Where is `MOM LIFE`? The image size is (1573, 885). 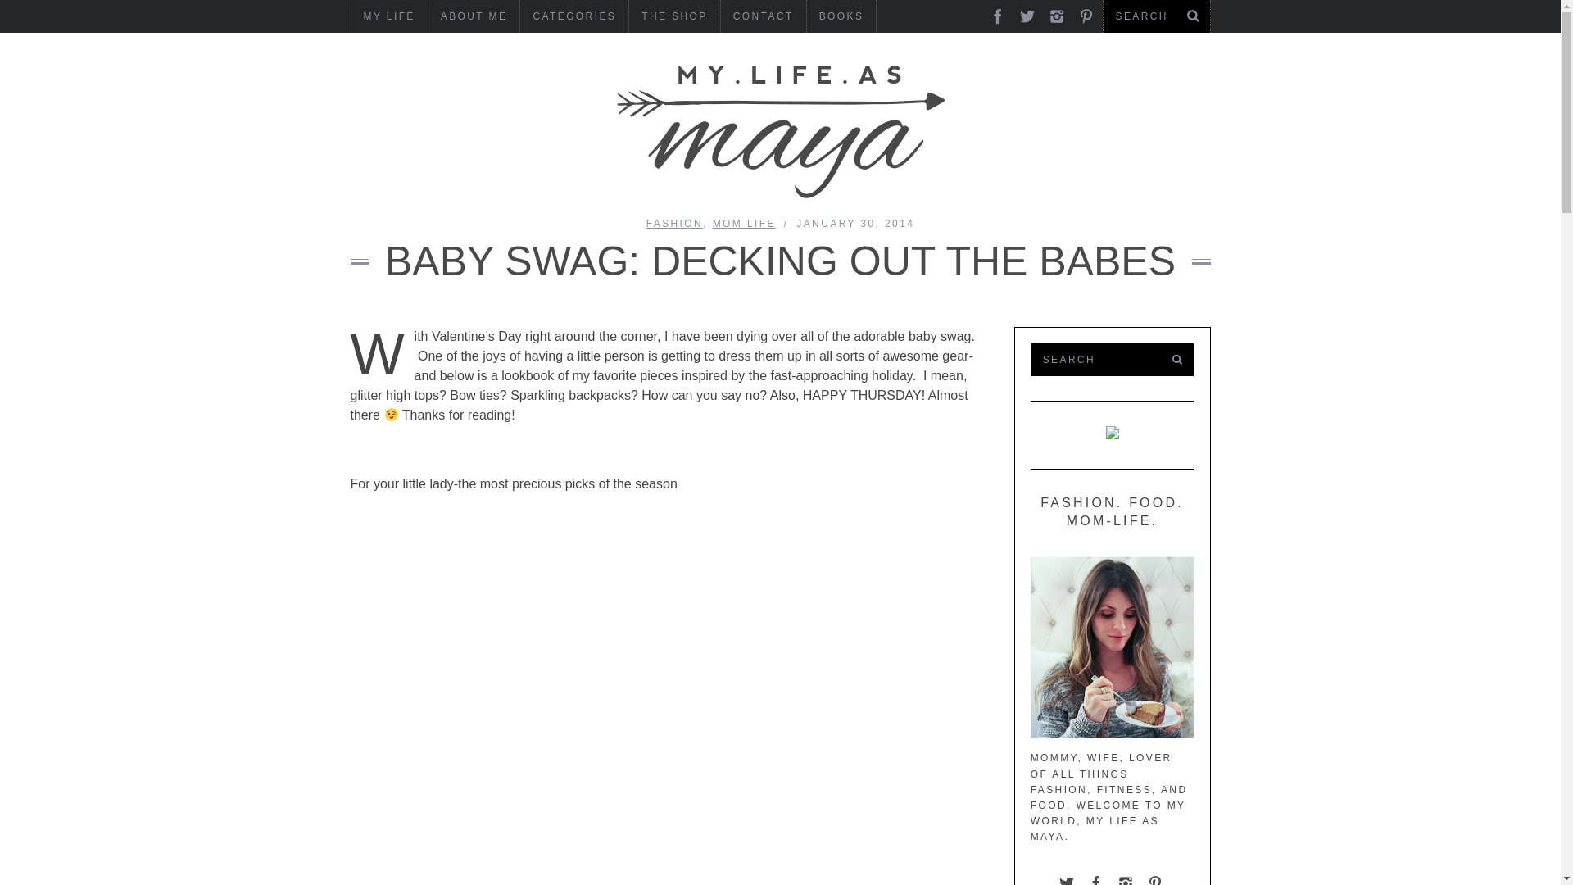
MOM LIFE is located at coordinates (744, 223).